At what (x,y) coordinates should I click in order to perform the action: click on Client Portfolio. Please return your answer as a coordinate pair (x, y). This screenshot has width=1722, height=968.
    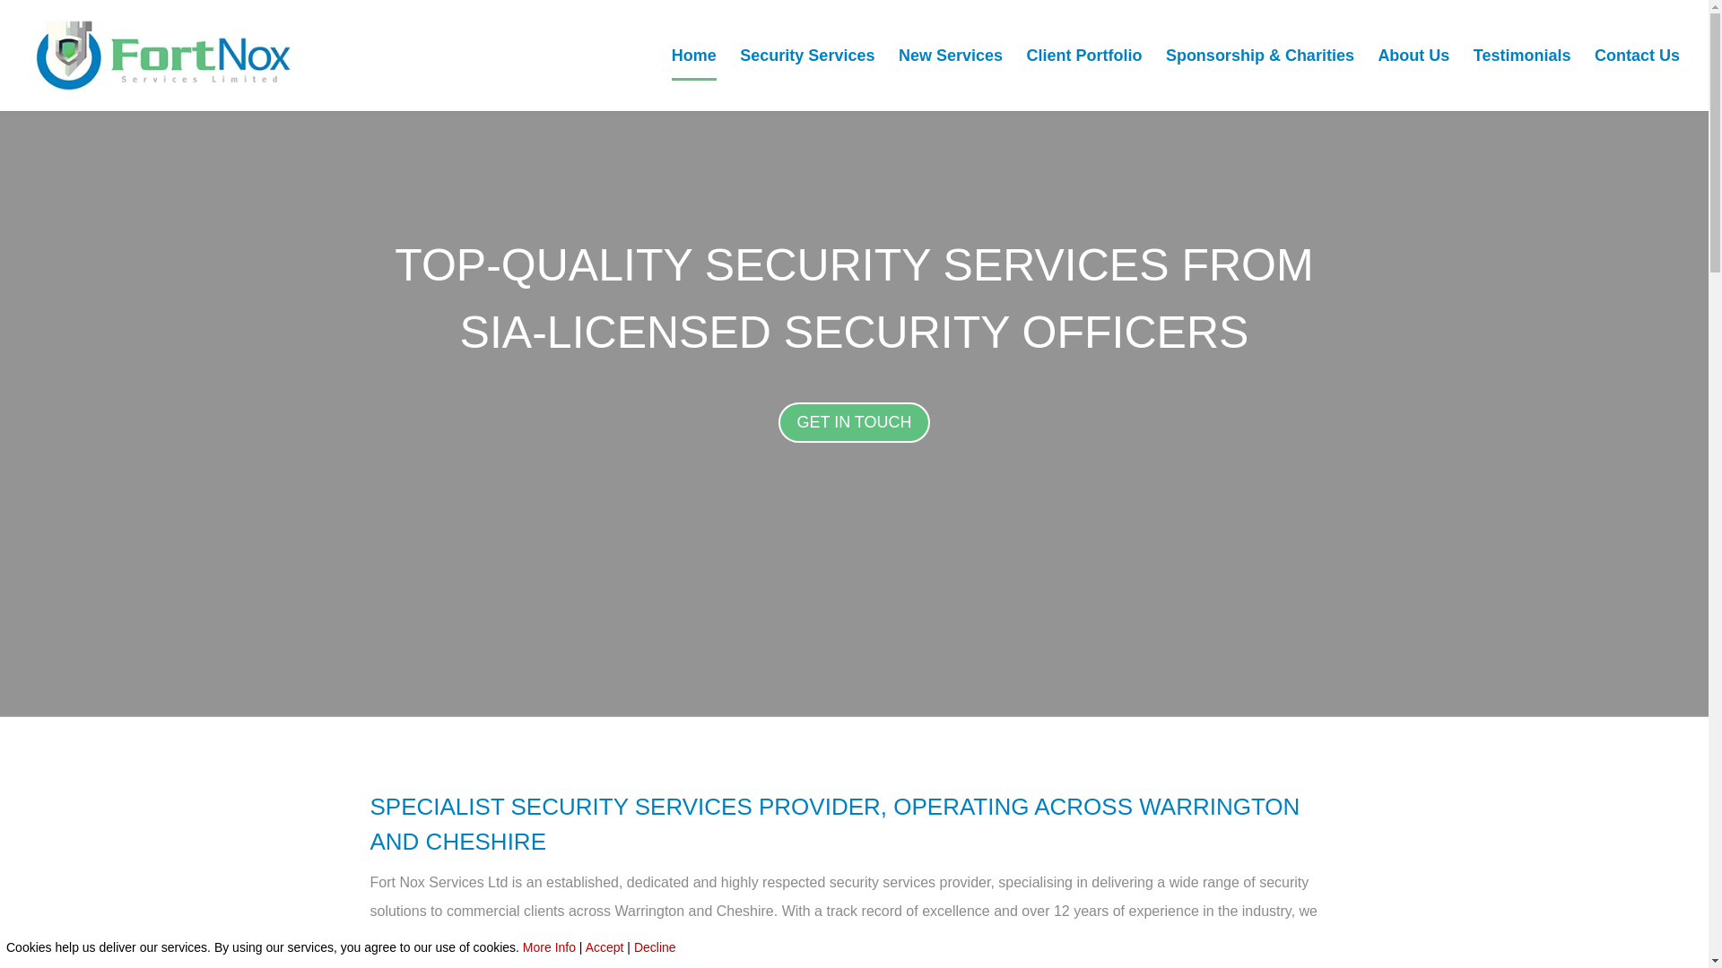
    Looking at the image, I should click on (1083, 81).